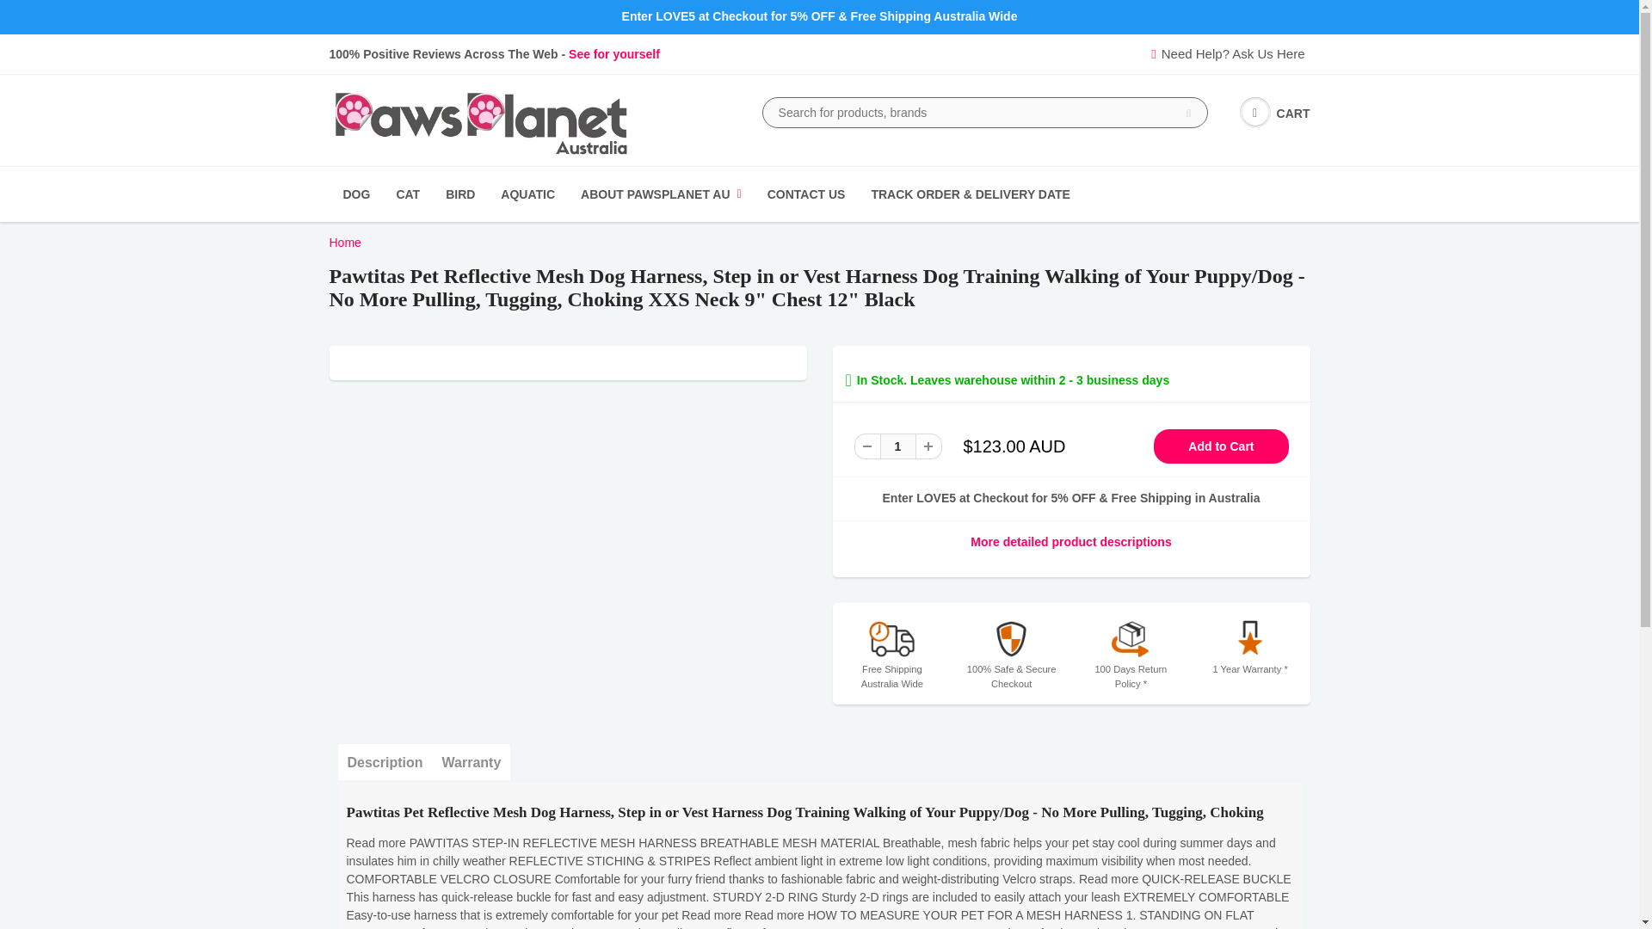  What do you see at coordinates (344, 243) in the screenshot?
I see `Home` at bounding box center [344, 243].